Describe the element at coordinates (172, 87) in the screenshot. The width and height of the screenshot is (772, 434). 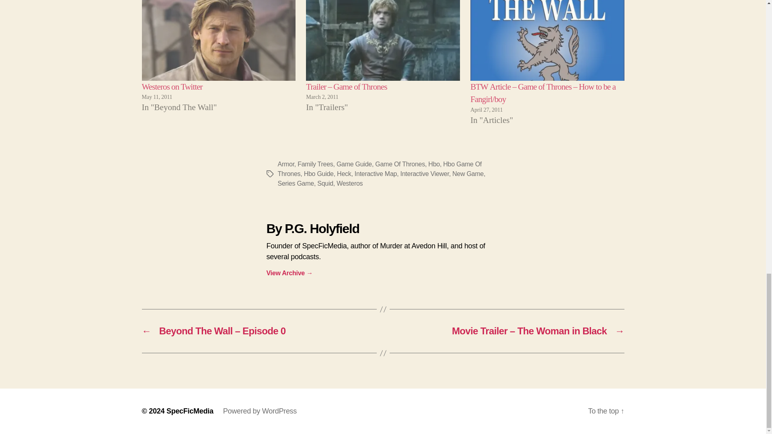
I see `Westeros on Twitter` at that location.